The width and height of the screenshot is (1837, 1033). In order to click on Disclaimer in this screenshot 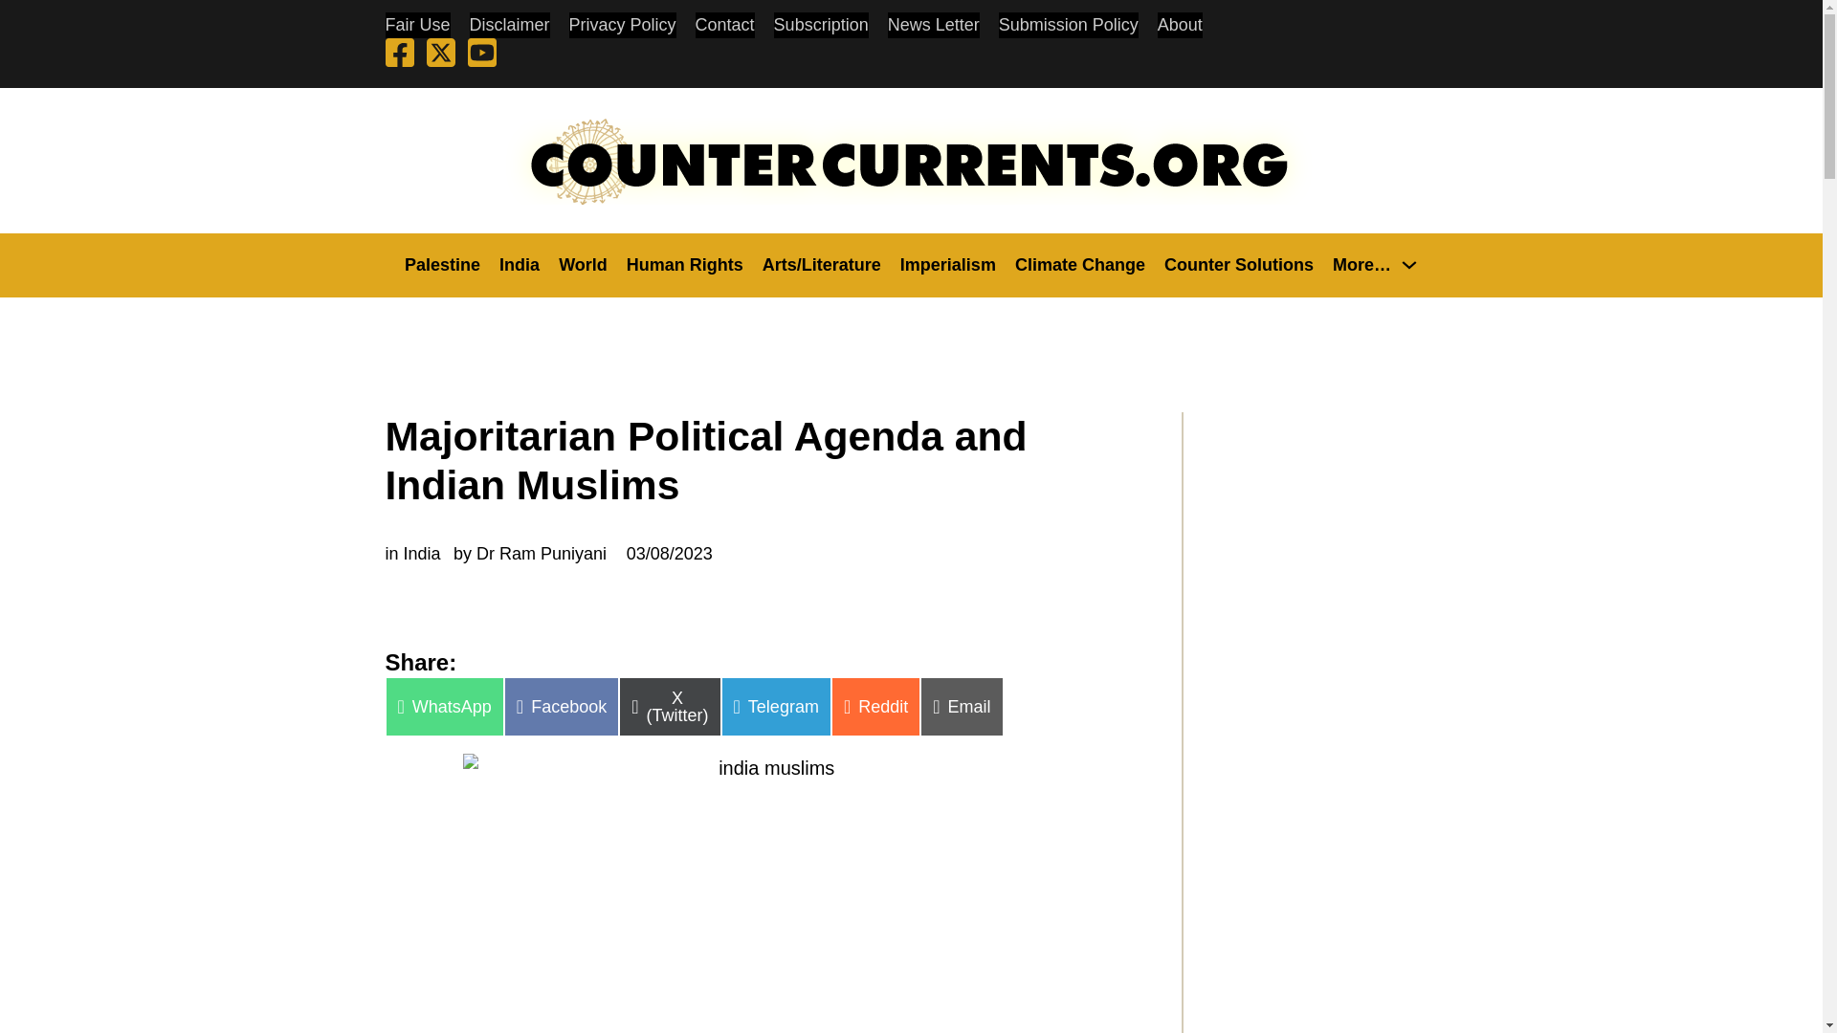, I will do `click(509, 25)`.